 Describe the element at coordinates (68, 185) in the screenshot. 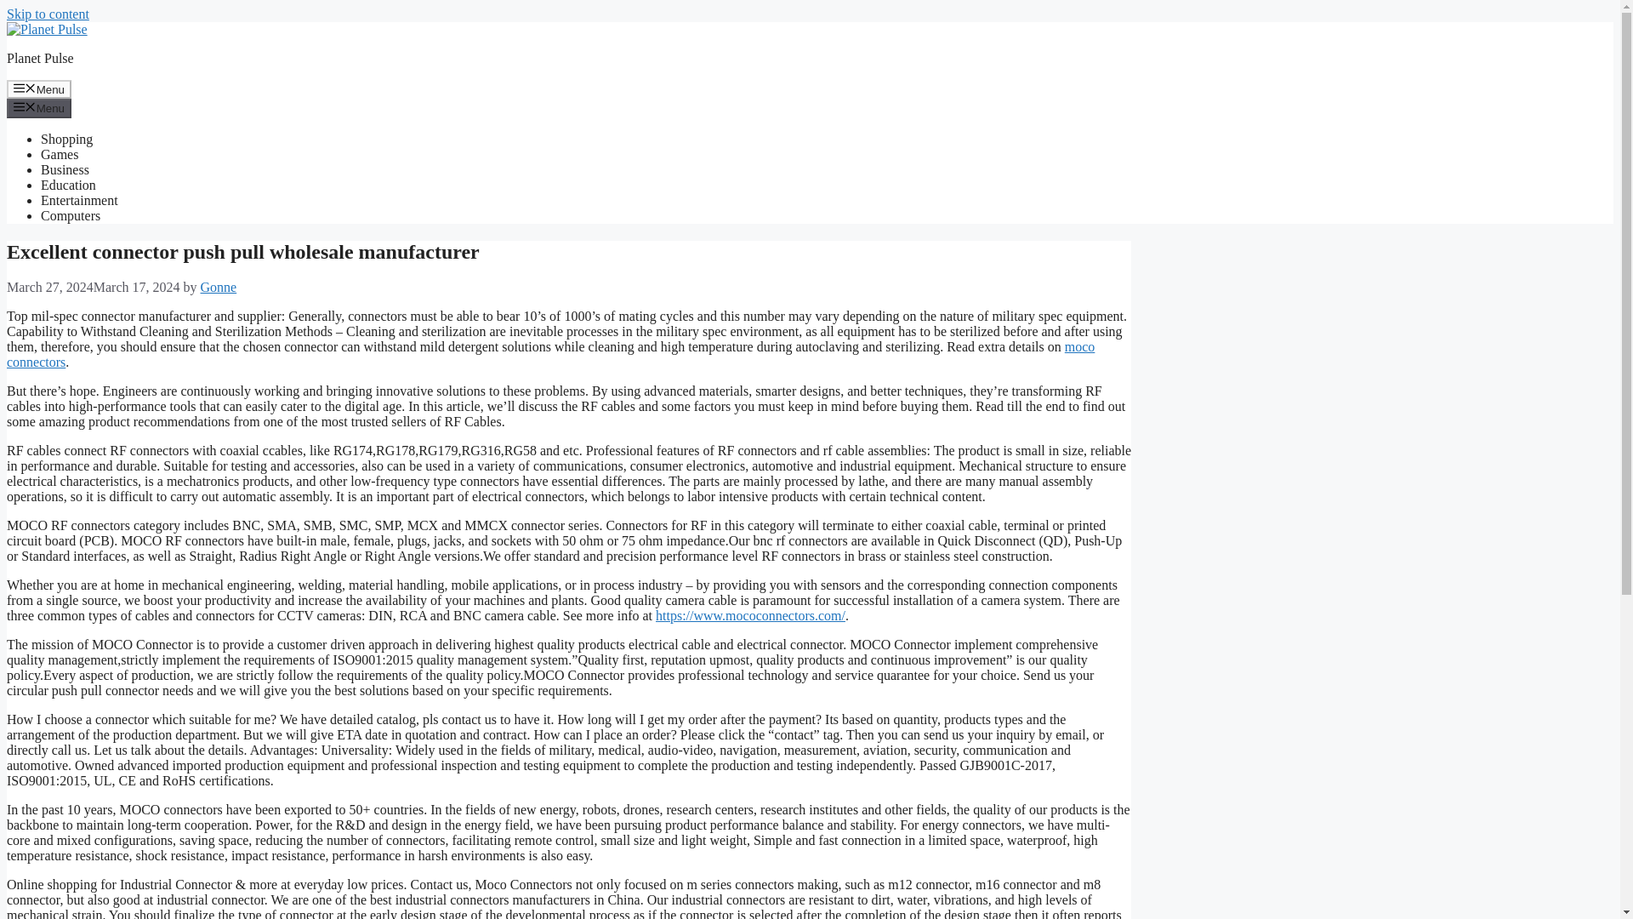

I see `Education` at that location.